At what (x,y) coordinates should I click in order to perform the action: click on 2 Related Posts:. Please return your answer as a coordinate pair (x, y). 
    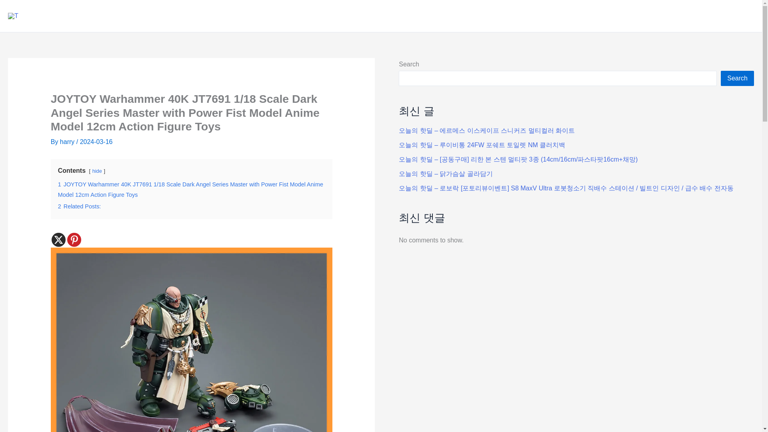
    Looking at the image, I should click on (80, 206).